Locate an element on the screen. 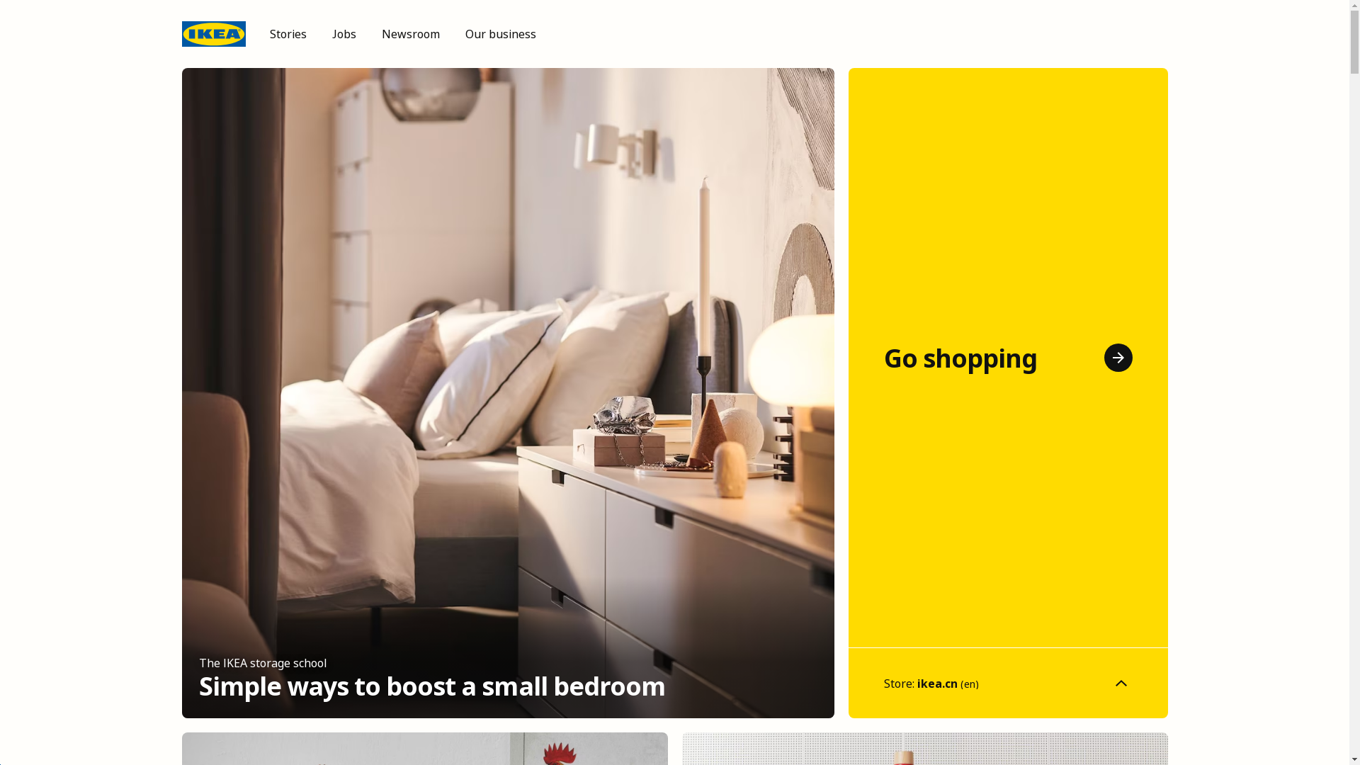 This screenshot has width=1360, height=765. Store: ikea.cn (en)
Show more IKEA websites is located at coordinates (1009, 683).